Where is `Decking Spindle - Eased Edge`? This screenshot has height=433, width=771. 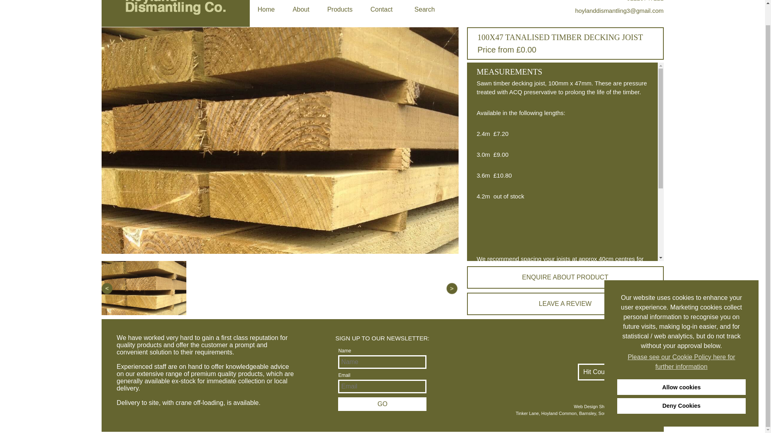 Decking Spindle - Eased Edge is located at coordinates (520, 300).